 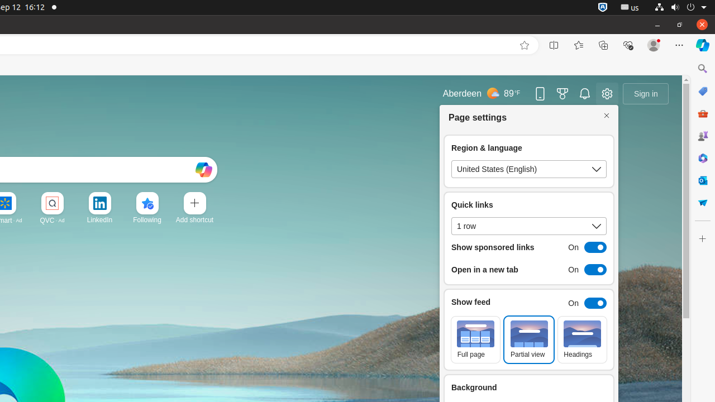 What do you see at coordinates (582, 339) in the screenshot?
I see `Headings` at bounding box center [582, 339].